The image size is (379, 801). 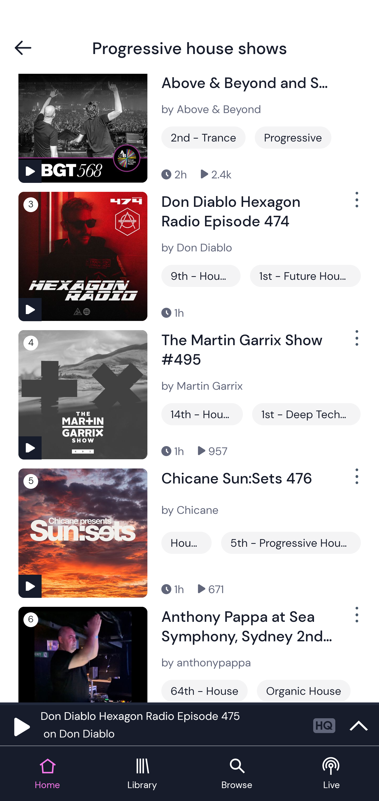 I want to click on 2nd - Trance, so click(x=203, y=138).